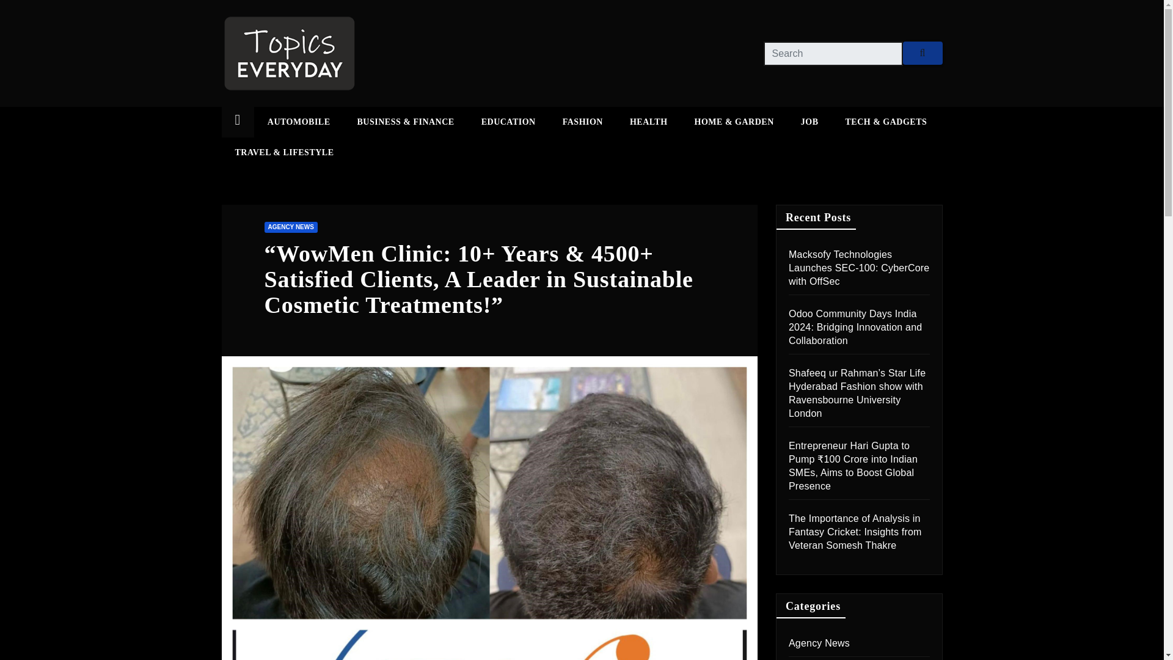 The height and width of the screenshot is (660, 1173). What do you see at coordinates (583, 122) in the screenshot?
I see `Fashion` at bounding box center [583, 122].